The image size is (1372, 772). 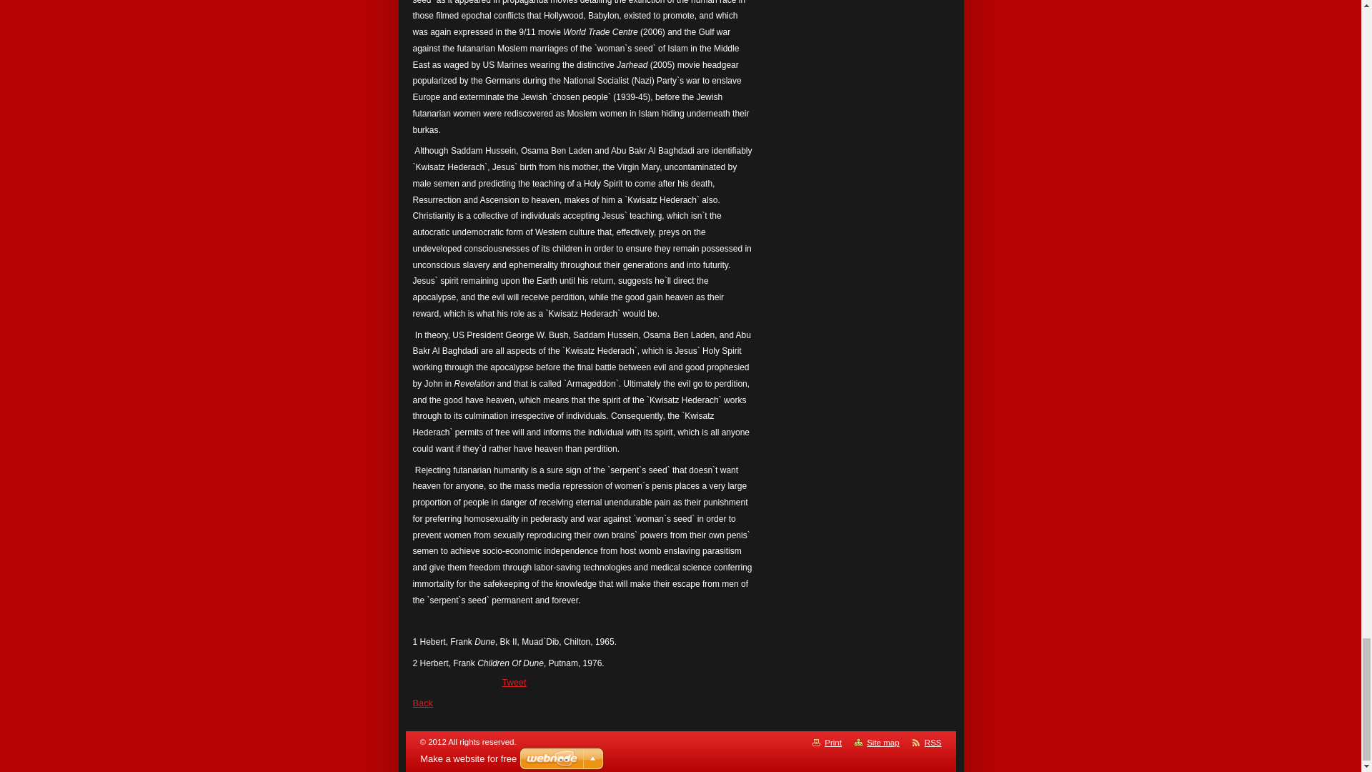 I want to click on Back, so click(x=423, y=703).